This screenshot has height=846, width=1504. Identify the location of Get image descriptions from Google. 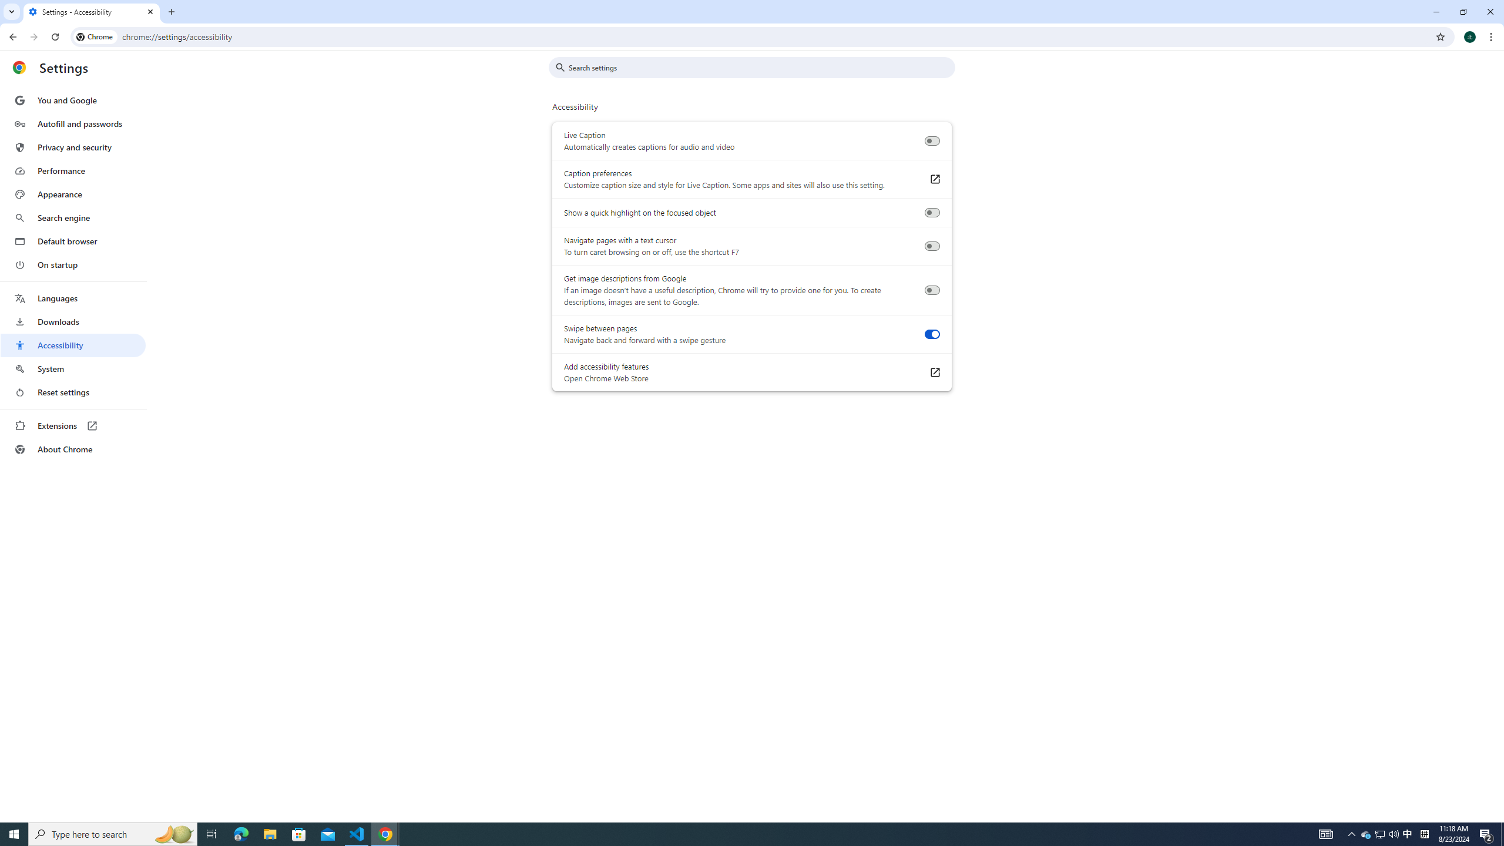
(932, 290).